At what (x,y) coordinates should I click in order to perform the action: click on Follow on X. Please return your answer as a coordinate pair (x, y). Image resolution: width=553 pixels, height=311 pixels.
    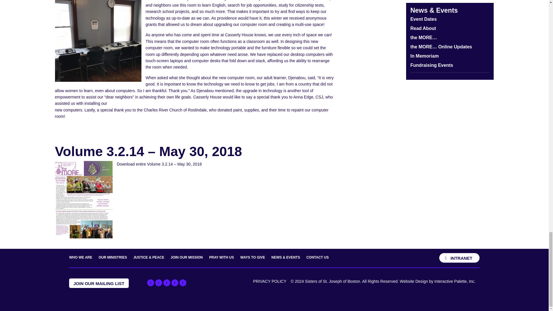
    Looking at the image, I should click on (158, 282).